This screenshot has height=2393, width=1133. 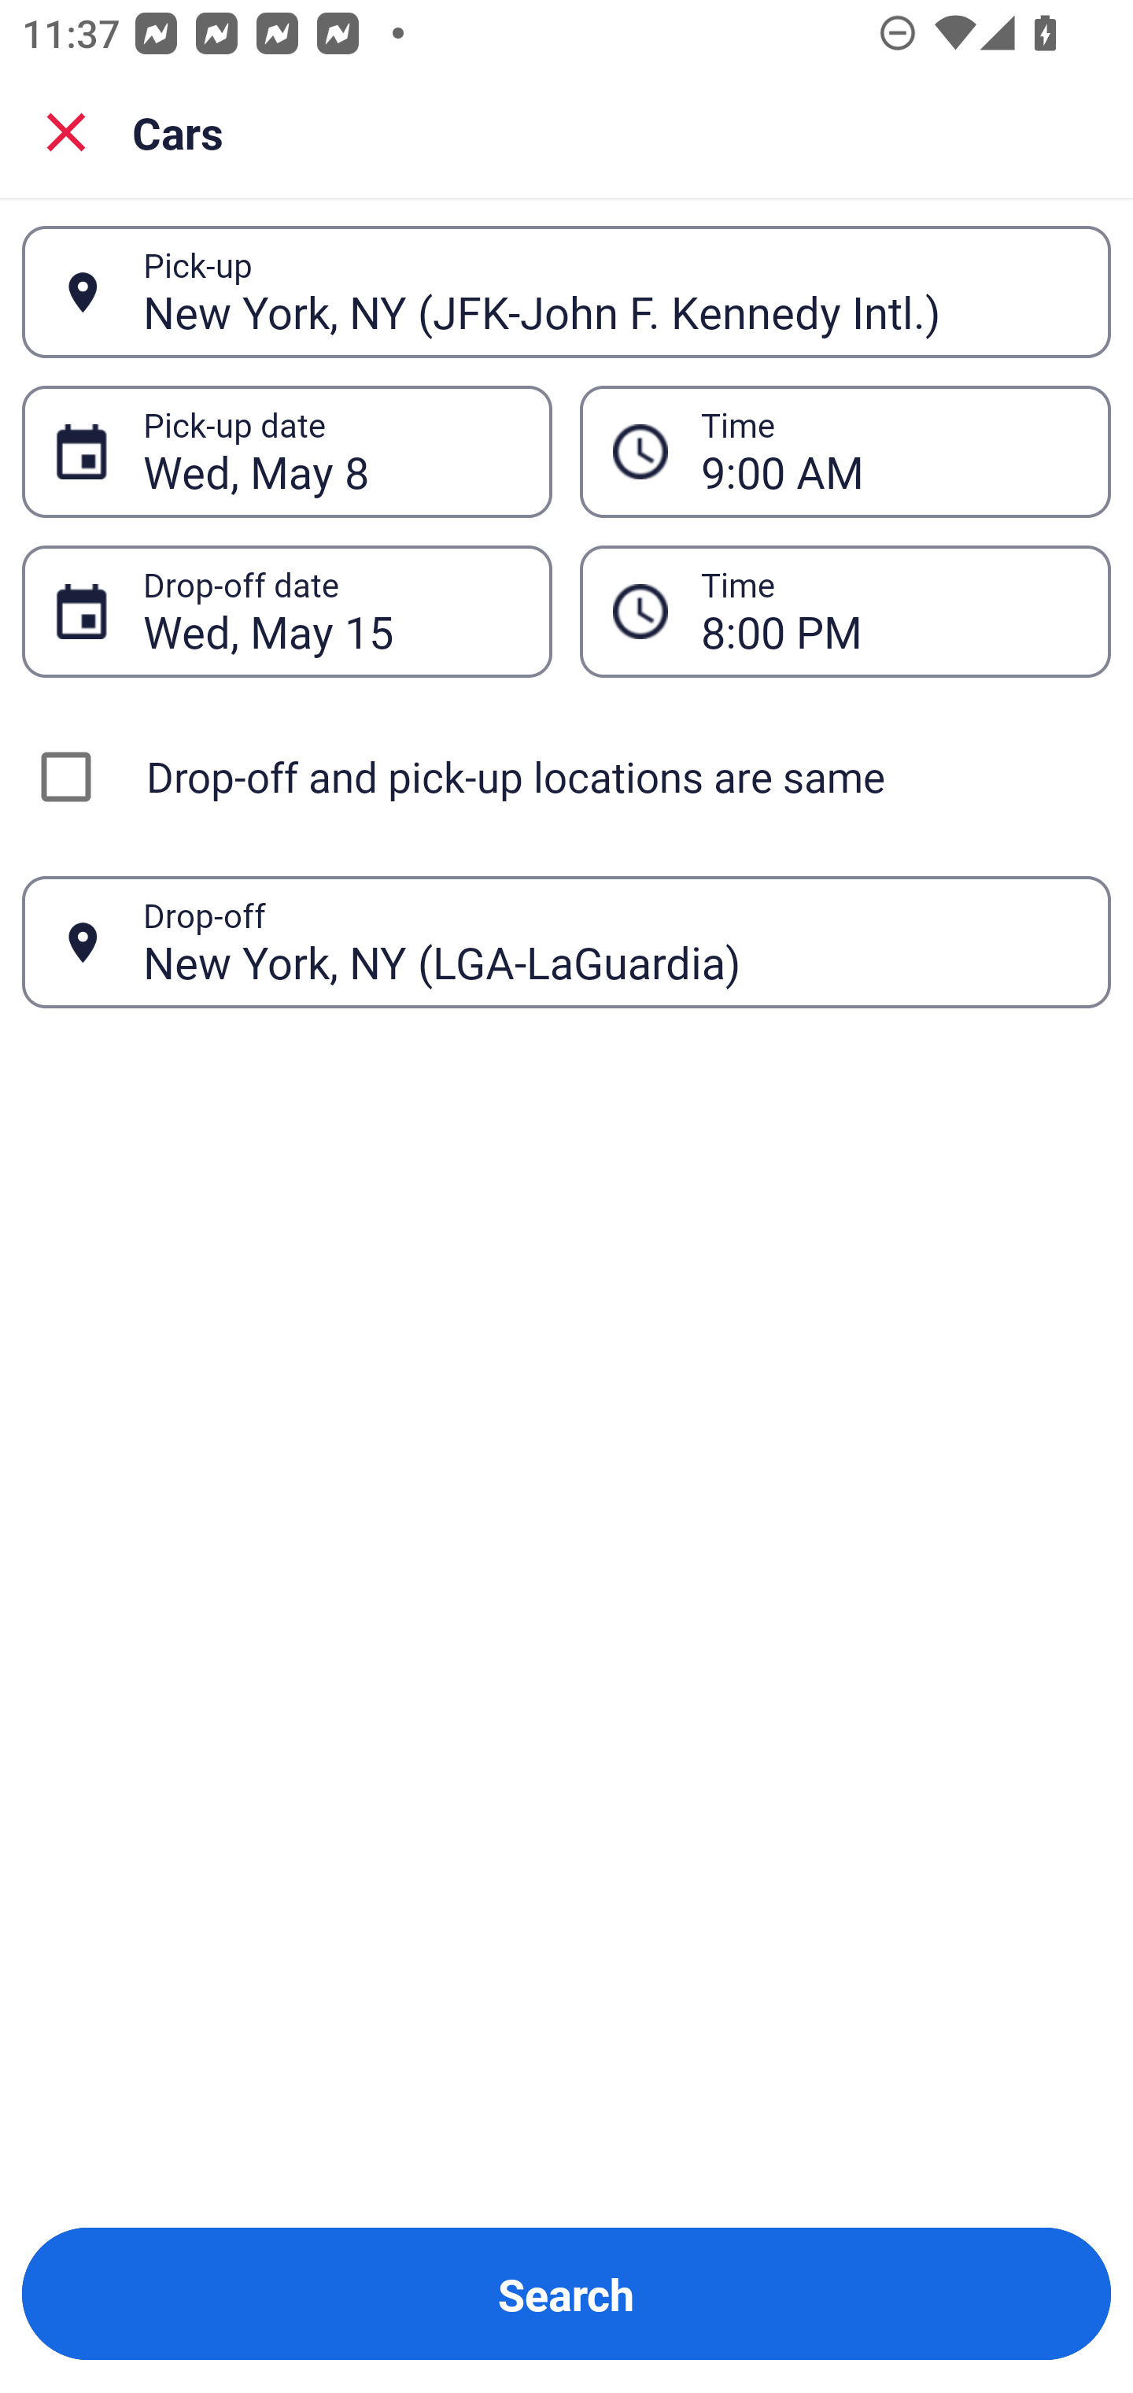 I want to click on New York, NY (JFK-John F. Kennedy Intl.), so click(x=610, y=291).